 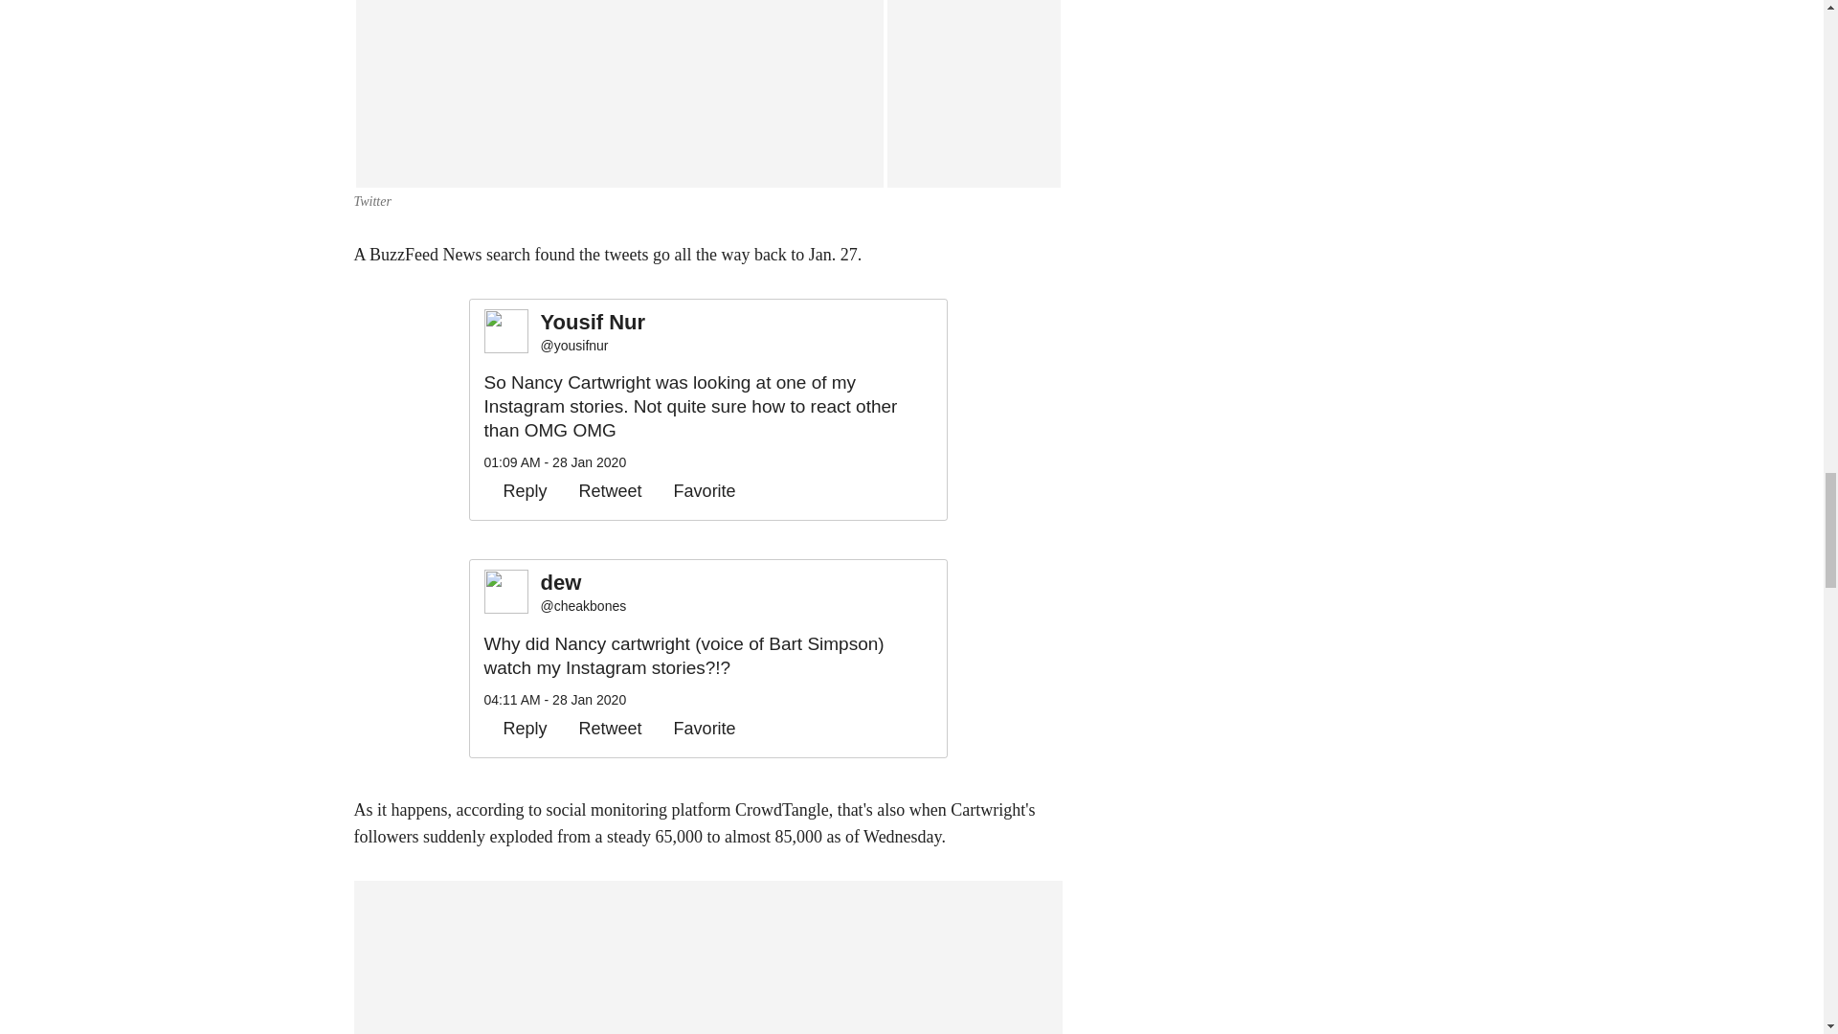 I want to click on dew, so click(x=583, y=584).